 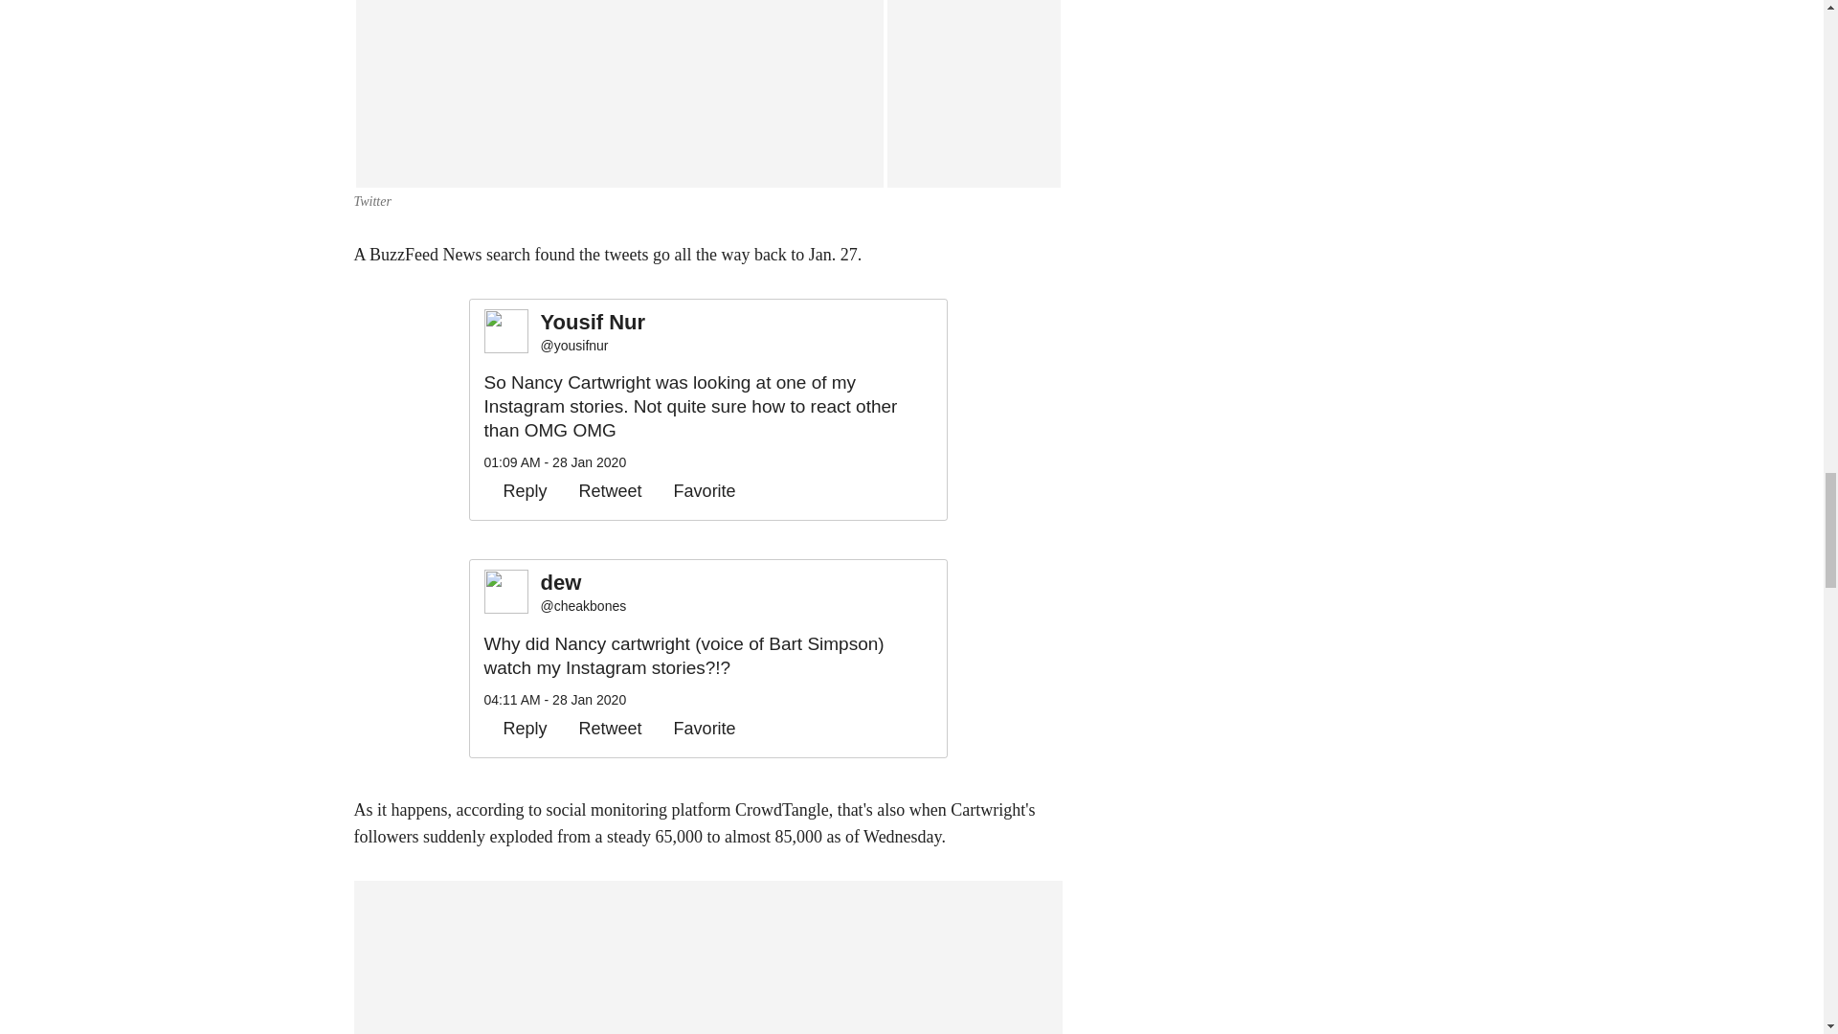 I want to click on dew, so click(x=583, y=584).